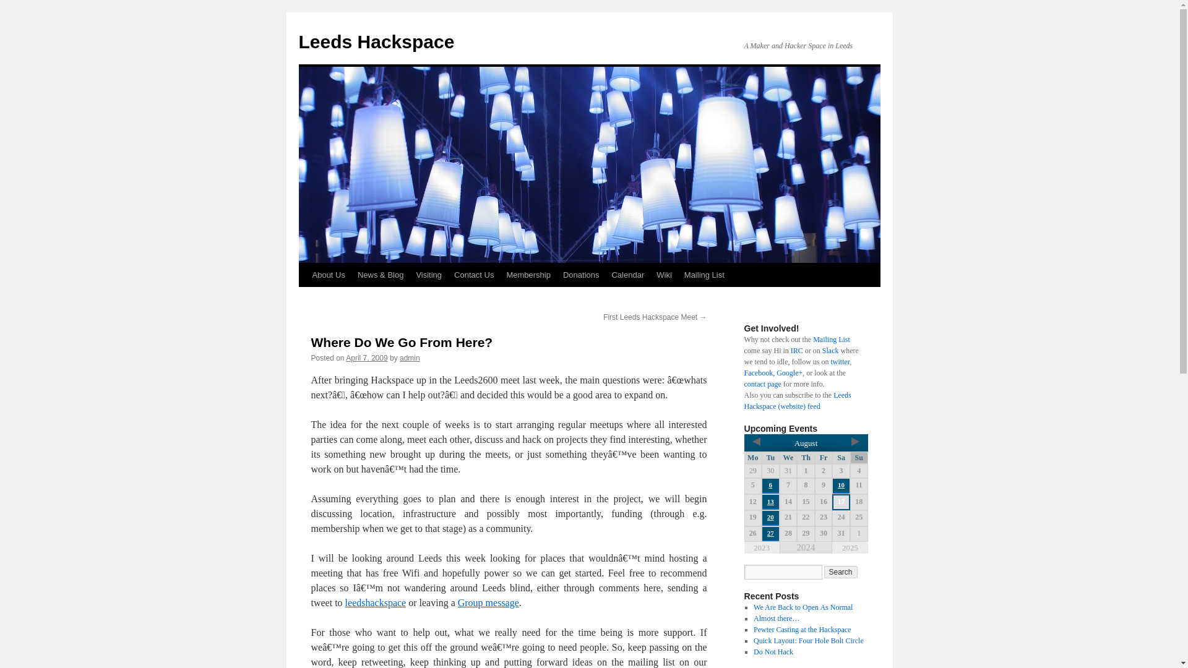  Describe the element at coordinates (771, 517) in the screenshot. I see `20` at that location.